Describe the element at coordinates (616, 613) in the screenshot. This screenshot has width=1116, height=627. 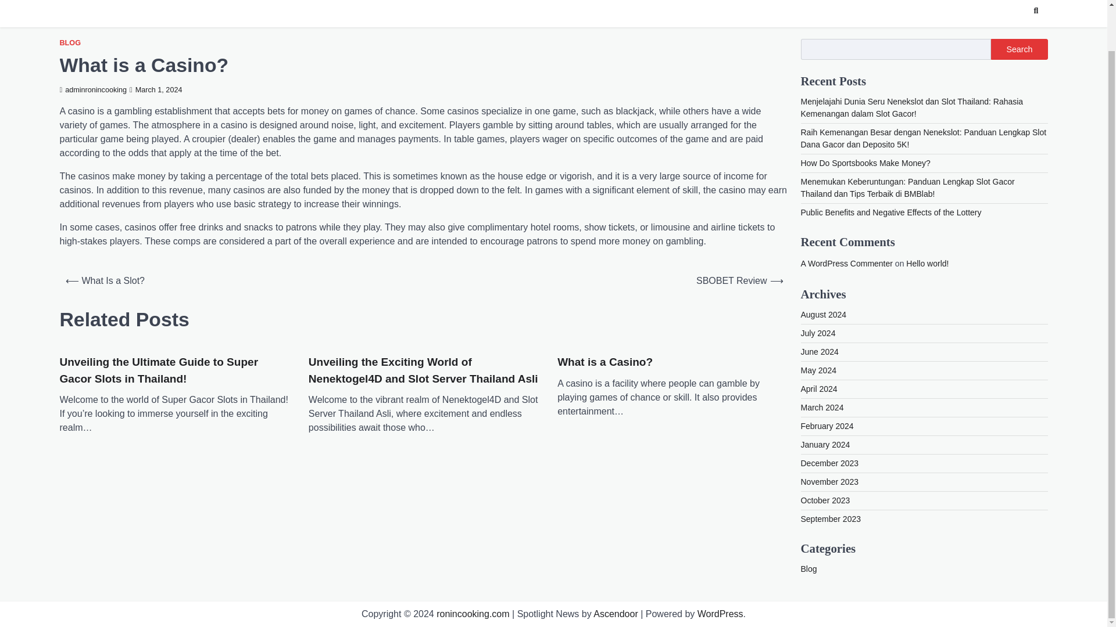
I see `Ascendoor` at that location.